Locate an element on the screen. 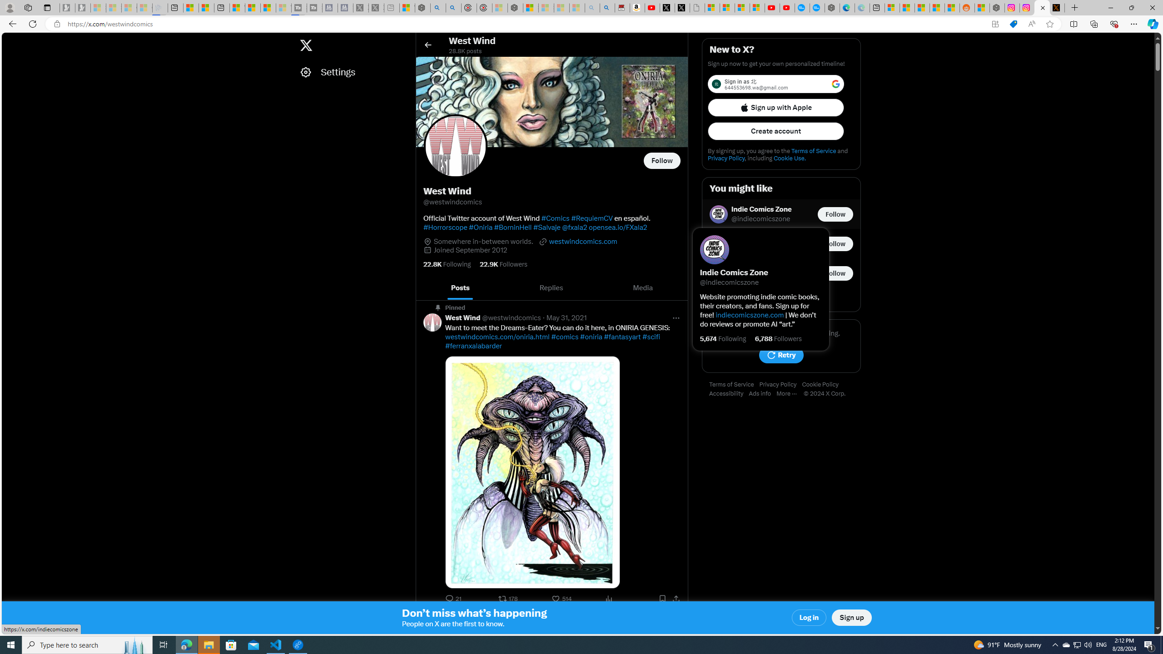 This screenshot has height=654, width=1163. Nordace - Nordace has arrived Hong Kong is located at coordinates (832, 8).